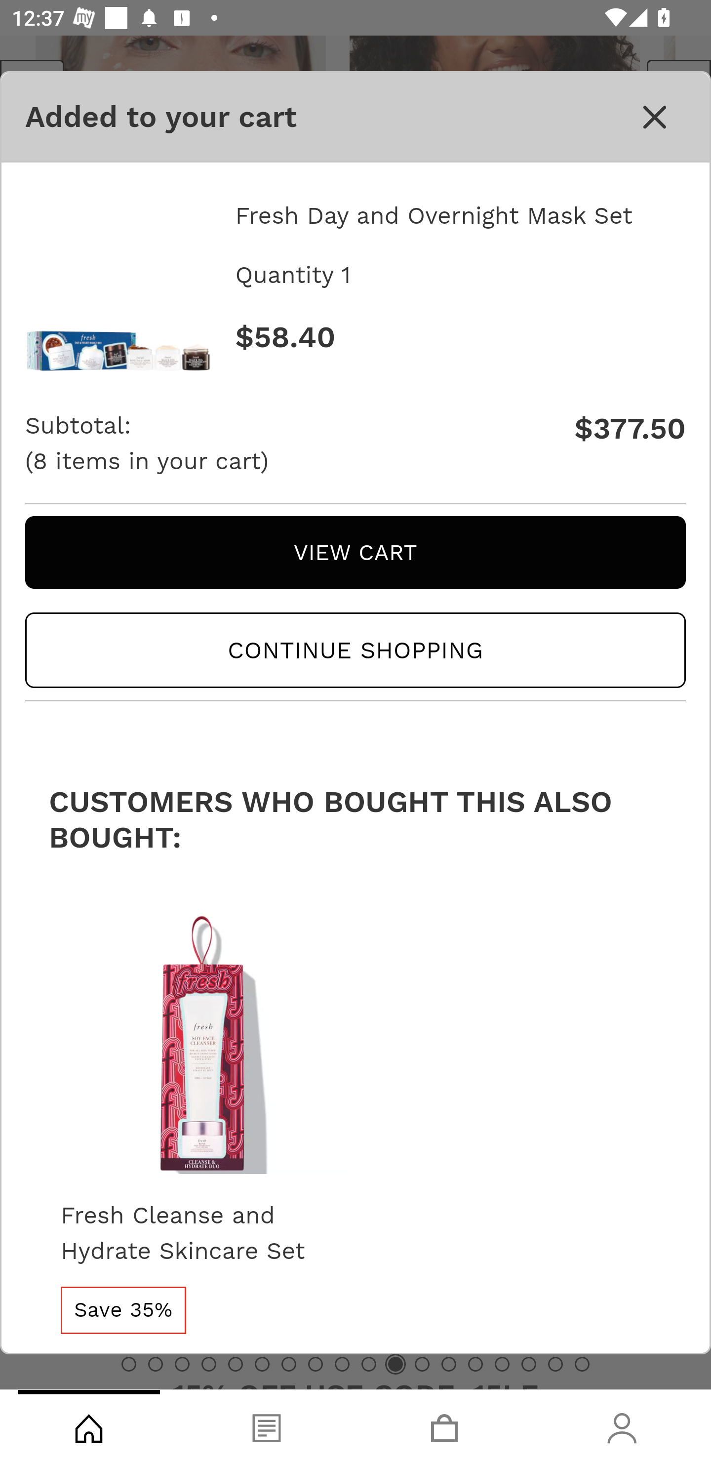 This screenshot has height=1462, width=711. I want to click on Slide 13, so click(449, 1364).